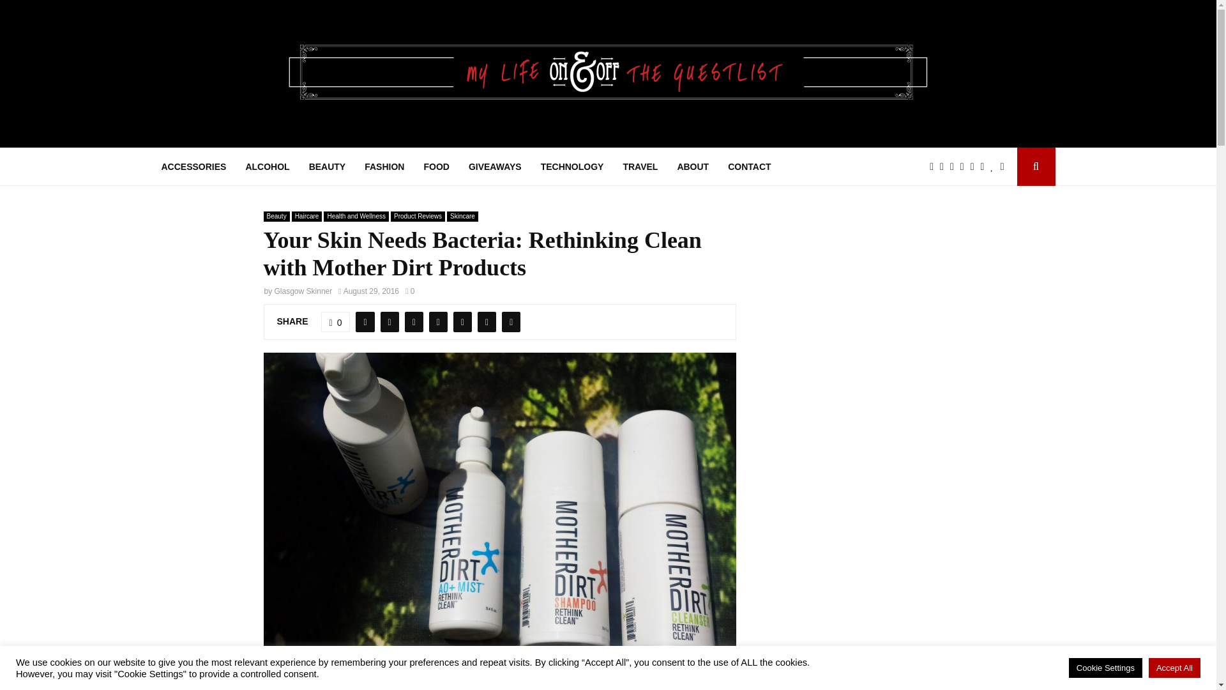 This screenshot has width=1226, height=690. Describe the element at coordinates (410, 291) in the screenshot. I see `0` at that location.